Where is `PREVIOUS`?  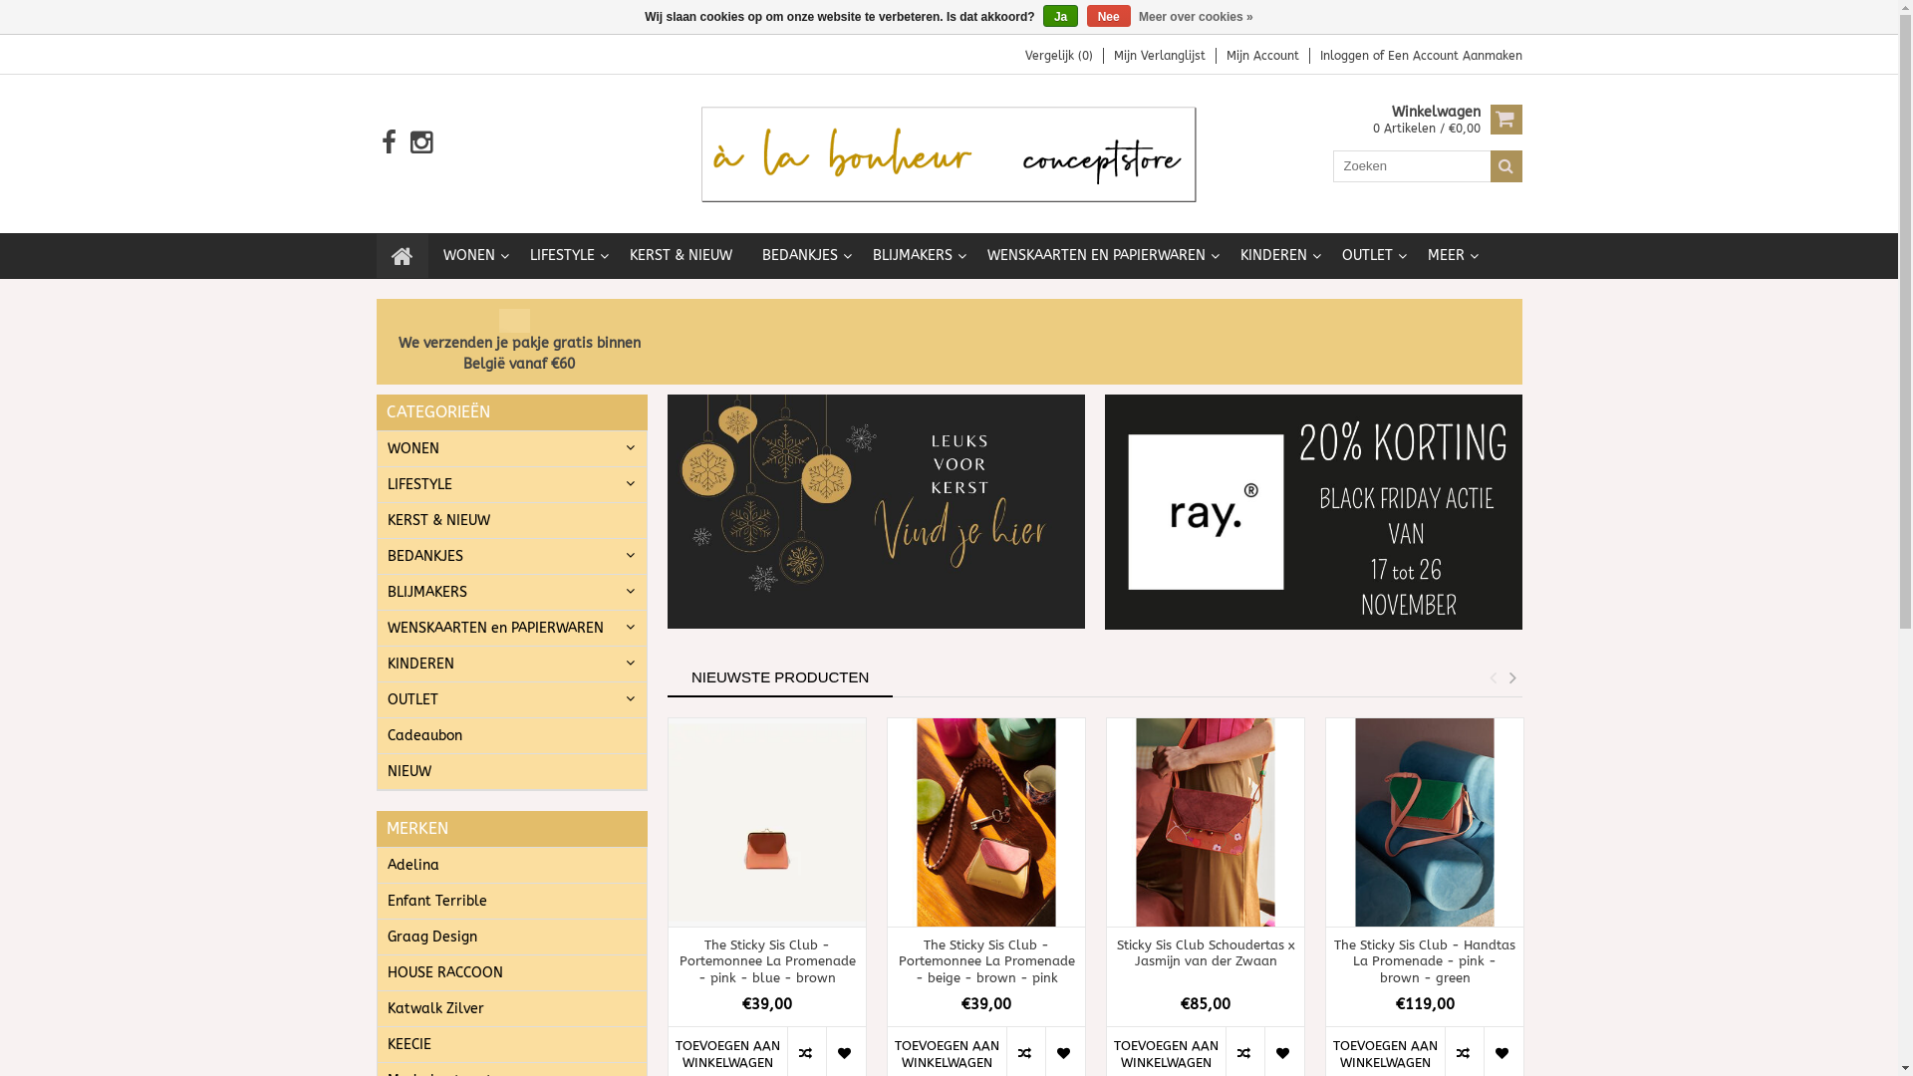
PREVIOUS is located at coordinates (1494, 677).